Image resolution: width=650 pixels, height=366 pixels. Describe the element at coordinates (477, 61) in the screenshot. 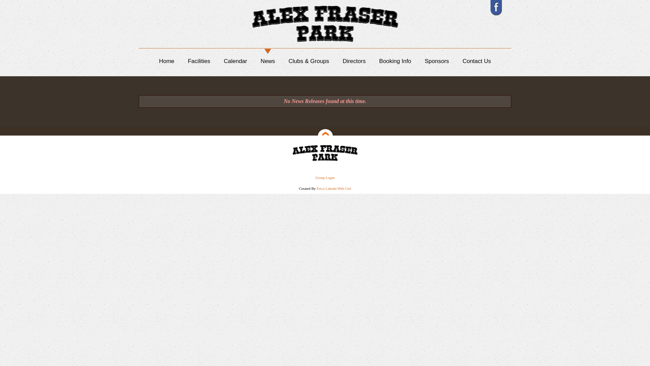

I see `Contact Us` at that location.